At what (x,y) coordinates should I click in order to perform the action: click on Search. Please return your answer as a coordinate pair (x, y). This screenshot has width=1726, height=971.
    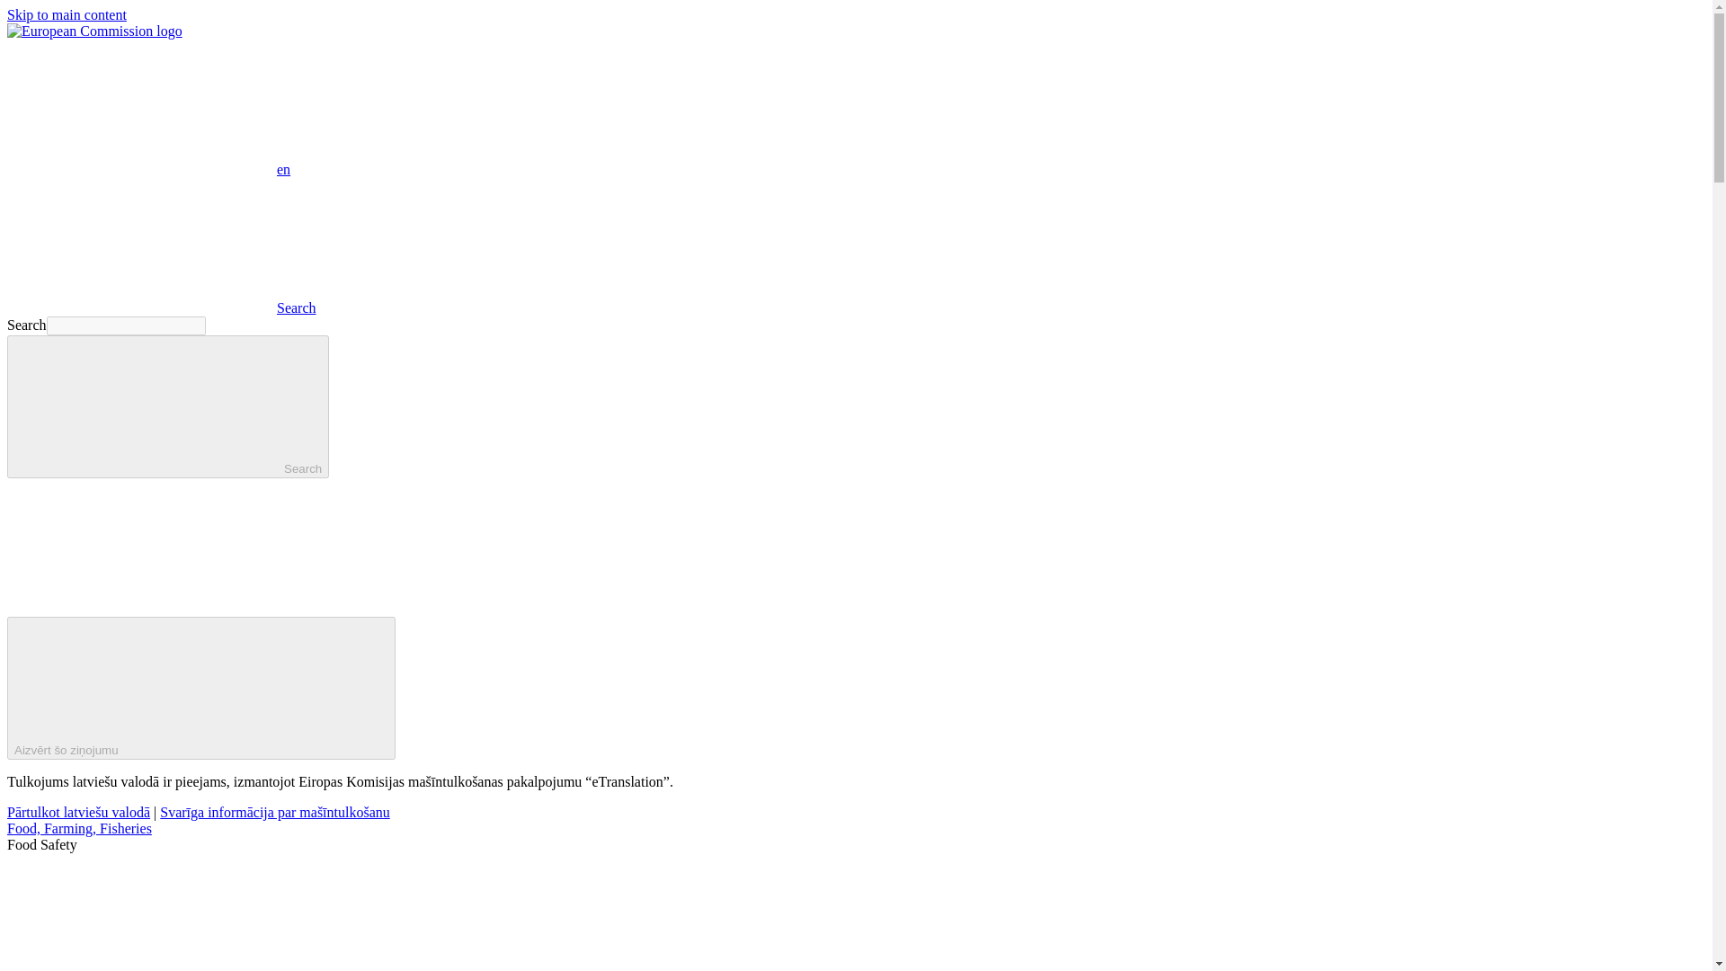
    Looking at the image, I should click on (167, 406).